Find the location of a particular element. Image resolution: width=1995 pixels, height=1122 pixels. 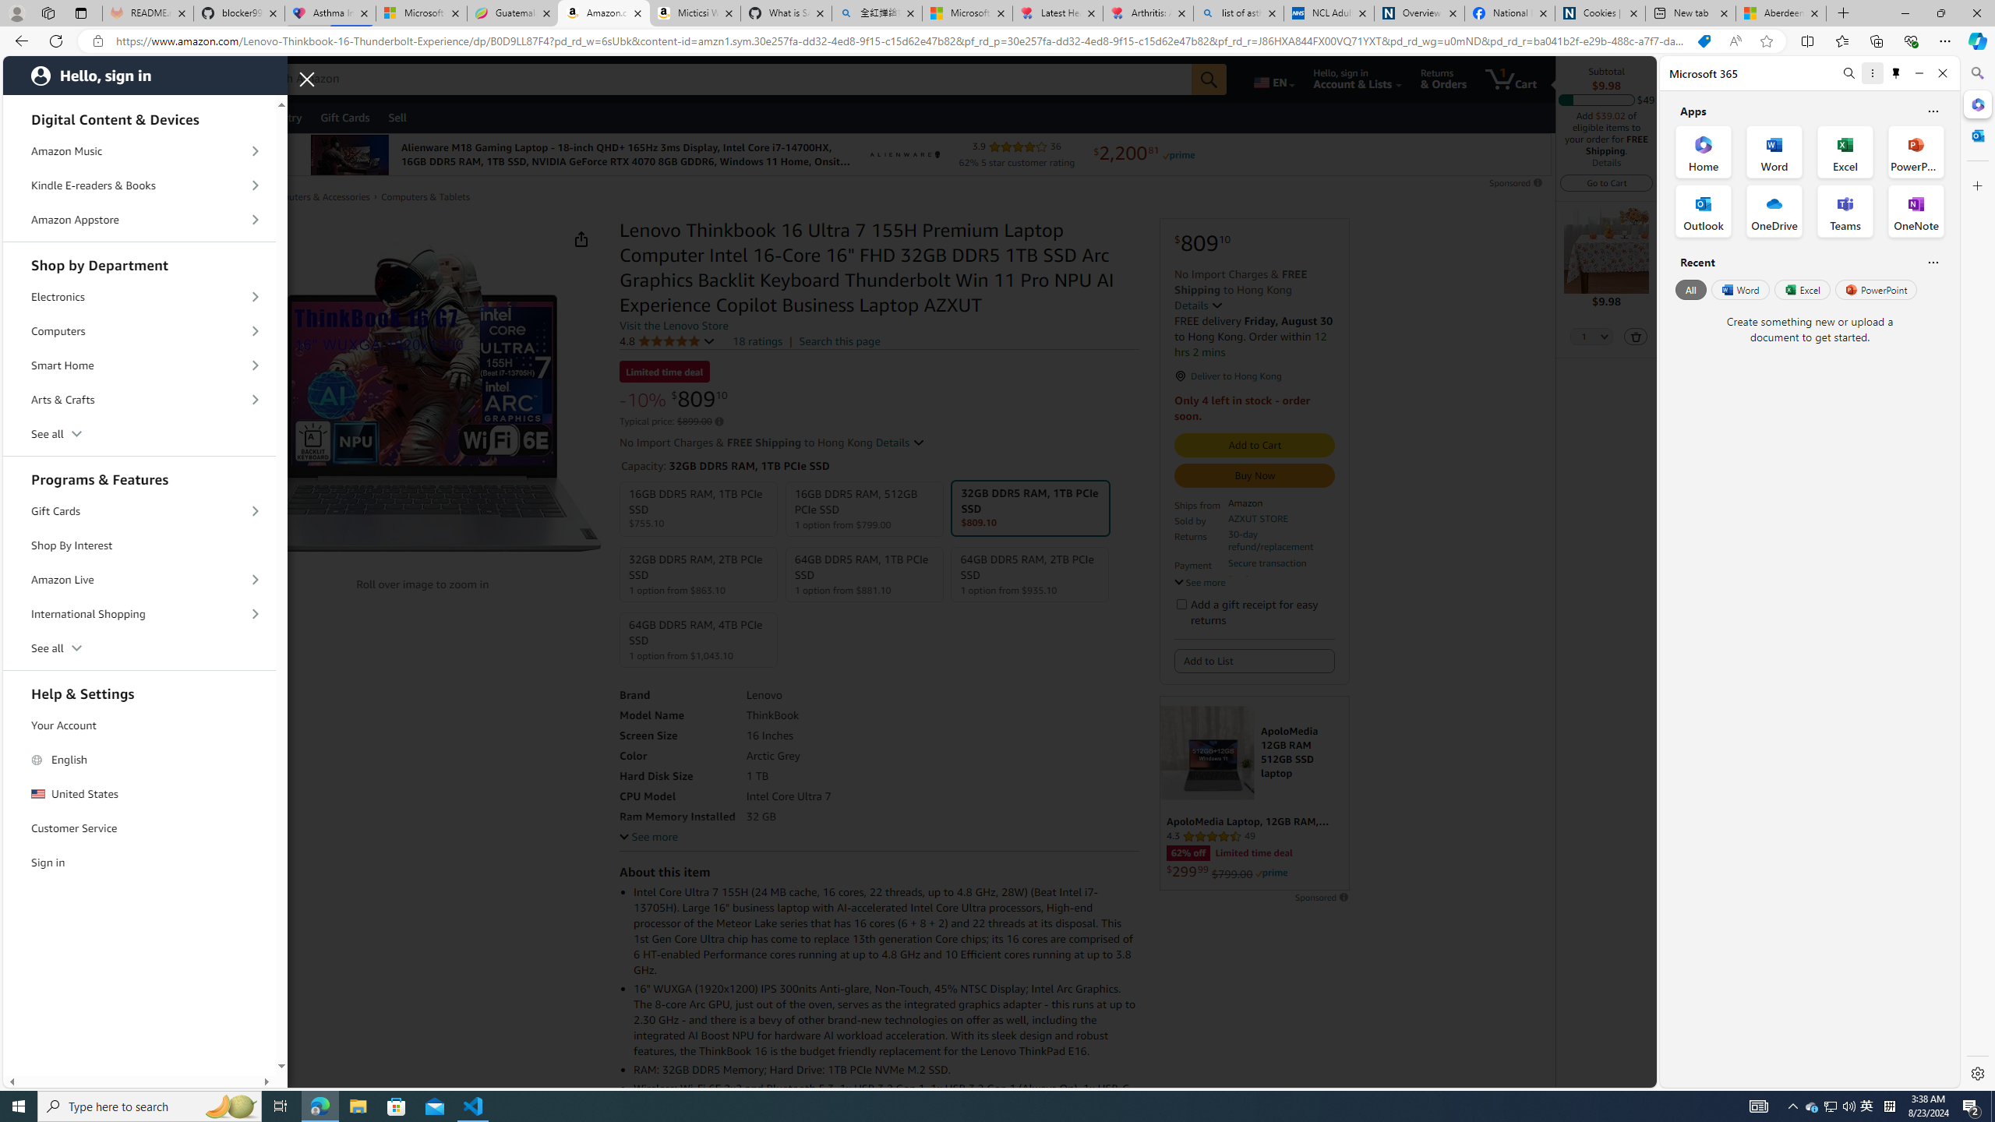

64GB DDR5 RAM, 2TB PCIe SSD 1 option from $935.10 is located at coordinates (1030, 573).